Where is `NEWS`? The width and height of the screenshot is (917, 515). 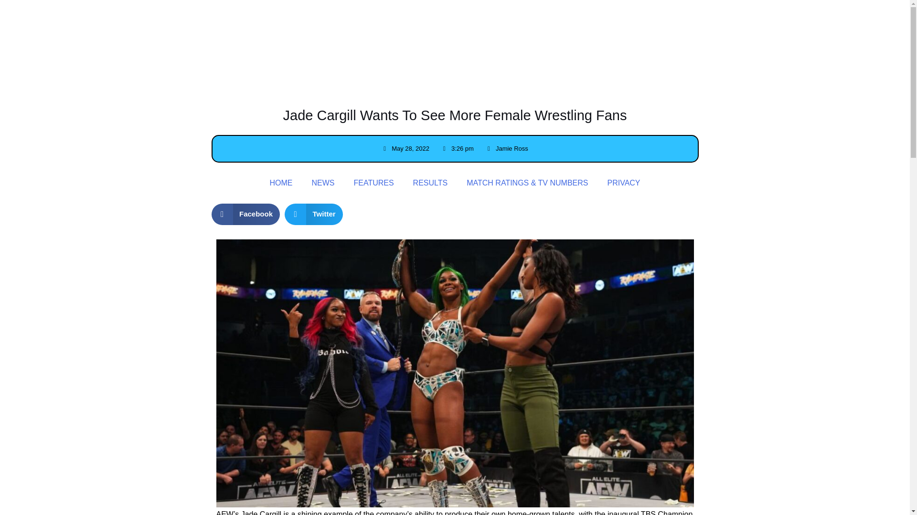
NEWS is located at coordinates (581, 26).